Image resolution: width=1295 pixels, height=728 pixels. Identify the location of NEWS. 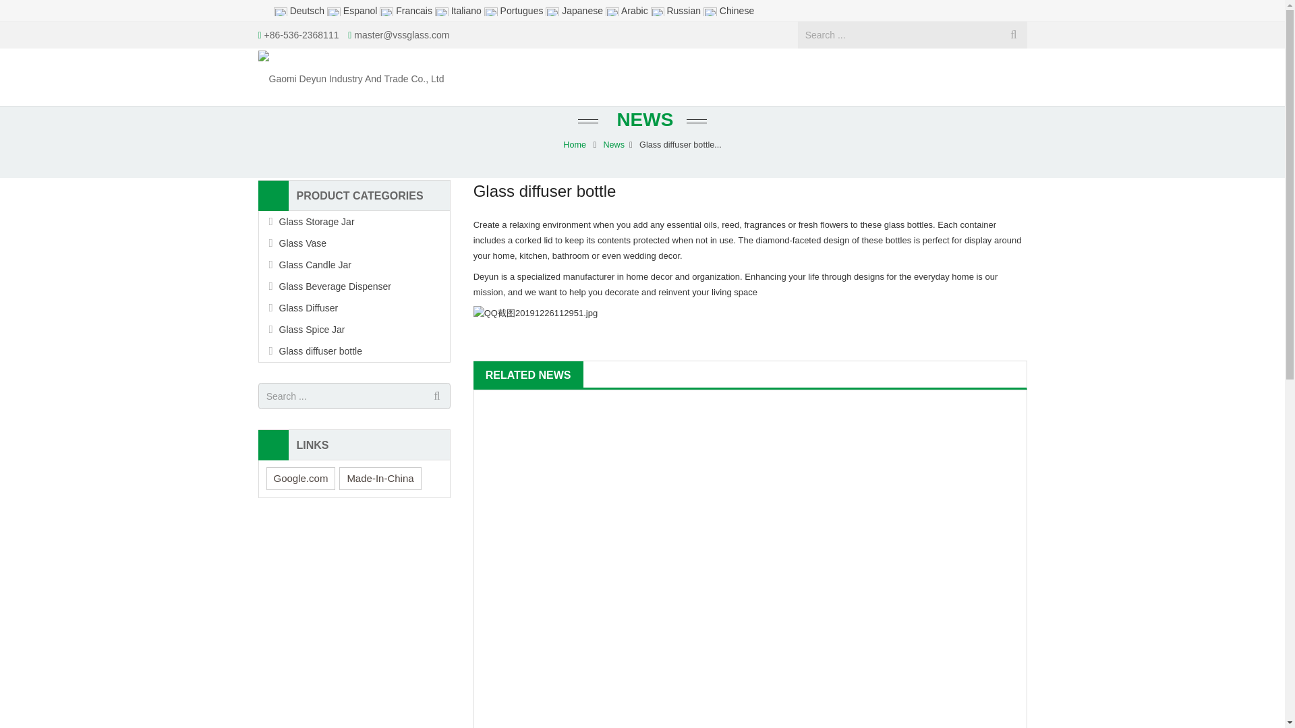
(642, 120).